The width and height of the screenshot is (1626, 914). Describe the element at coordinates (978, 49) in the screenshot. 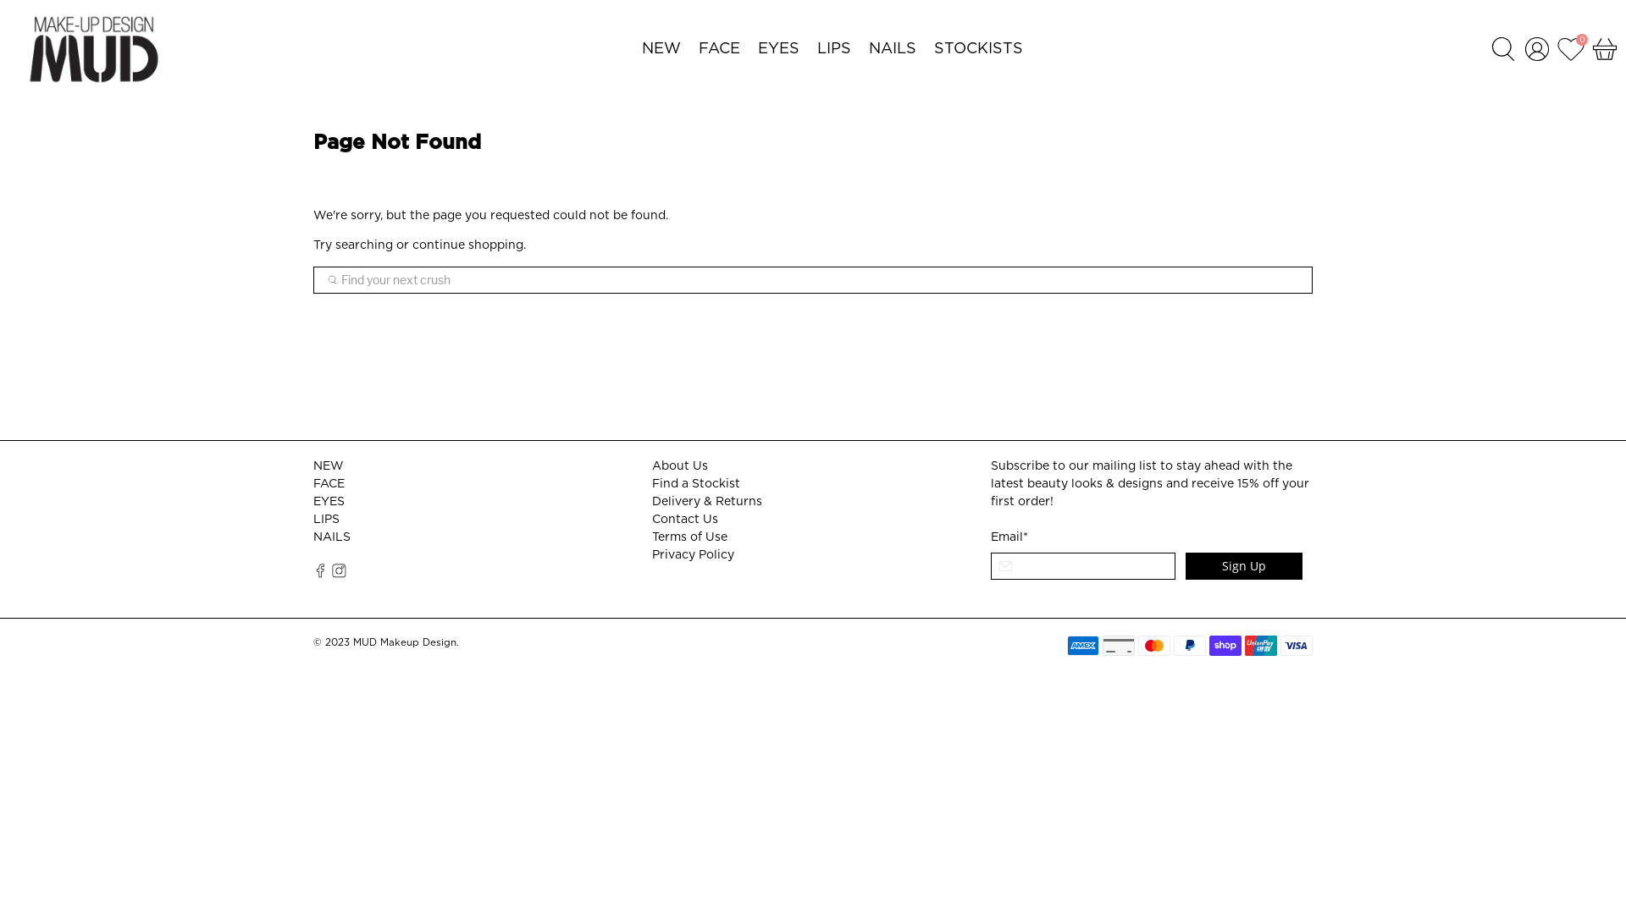

I see `STOCKISTS` at that location.